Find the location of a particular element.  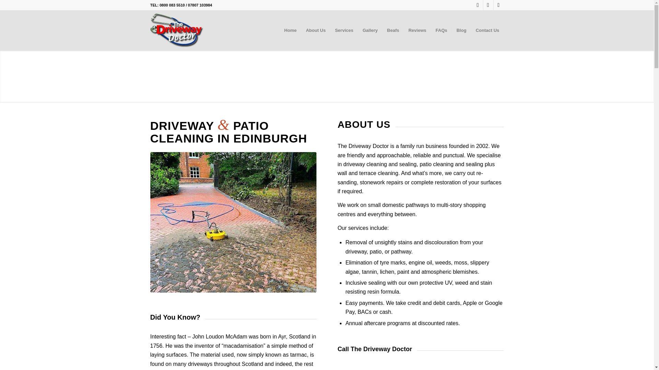

Service-page-driveway is located at coordinates (233, 222).